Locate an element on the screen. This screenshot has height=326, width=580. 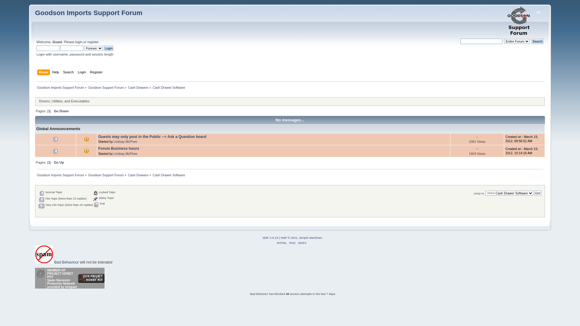
Spam Harvester Protection Network
provided by Unspam is located at coordinates (62, 284).